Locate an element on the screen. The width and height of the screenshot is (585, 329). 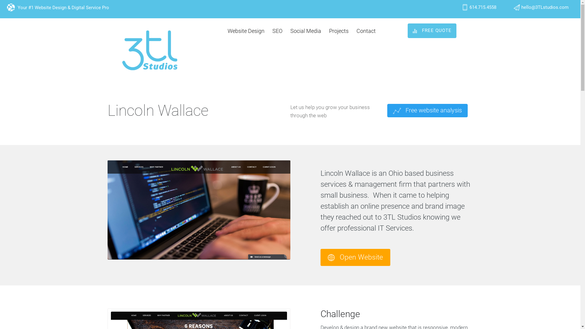
Social Media is located at coordinates (306, 31).